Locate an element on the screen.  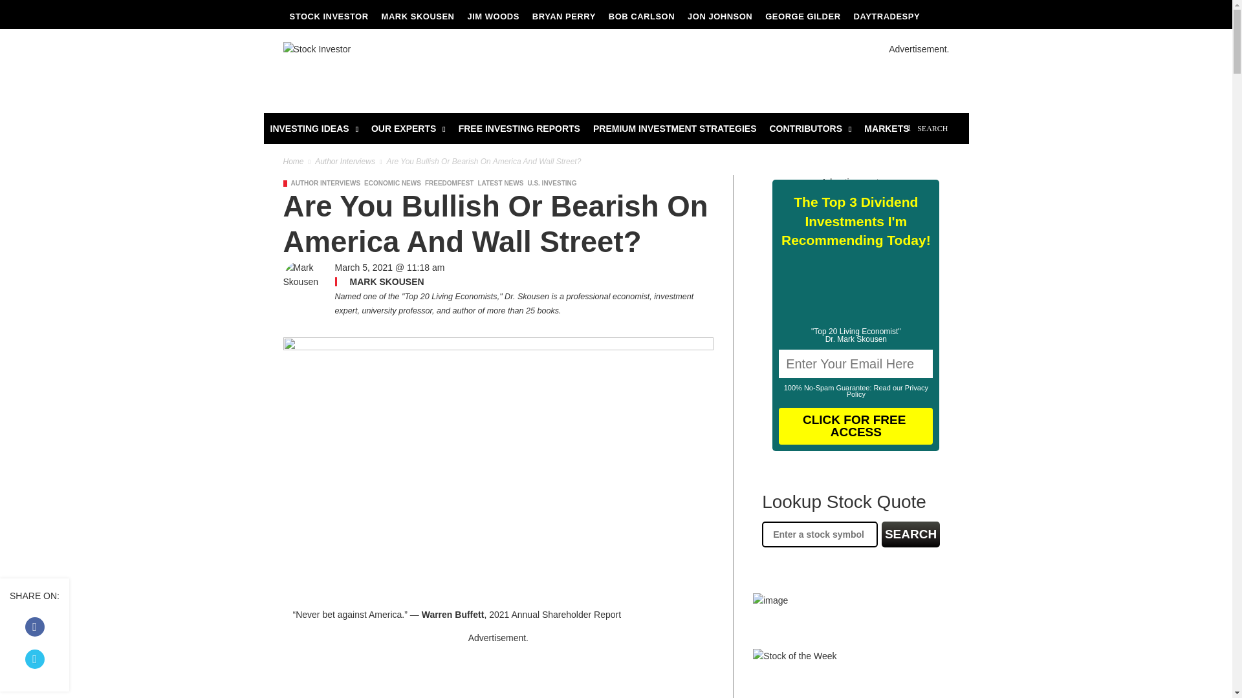
Economic News is located at coordinates (392, 183).